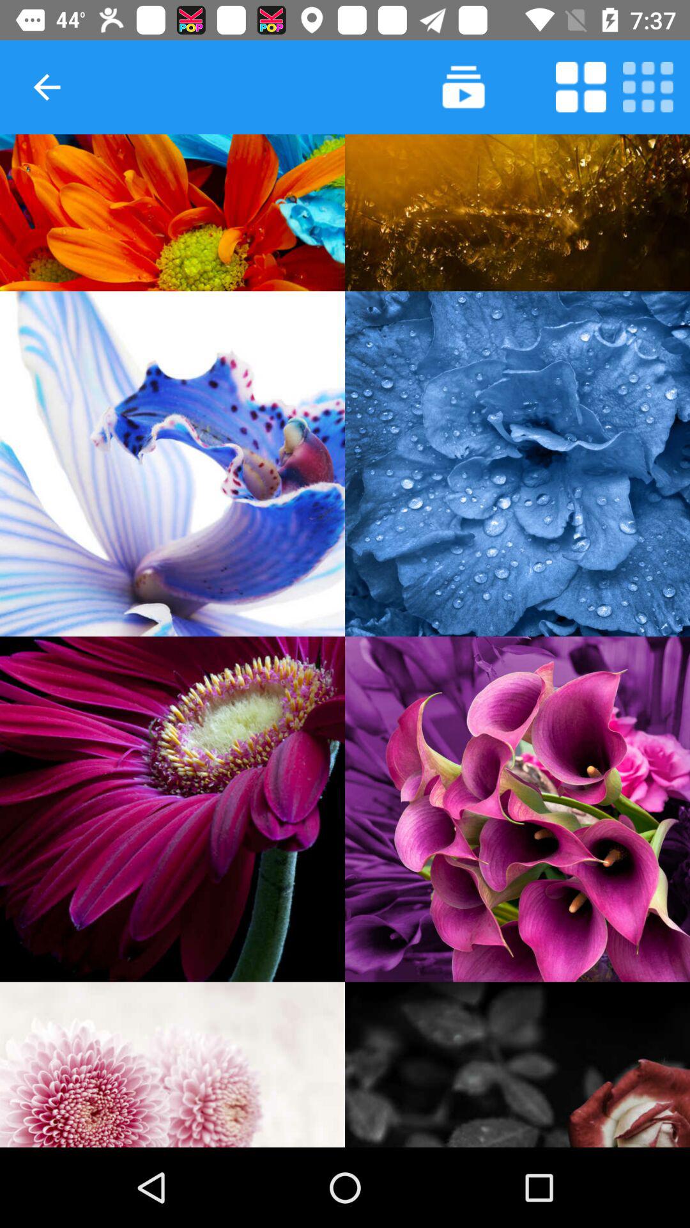 This screenshot has width=690, height=1228. I want to click on show image, so click(172, 212).